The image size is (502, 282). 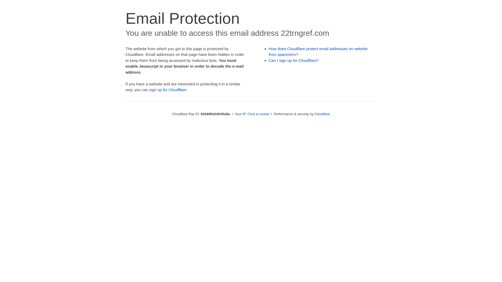 I want to click on Click to reveal, so click(x=258, y=114).